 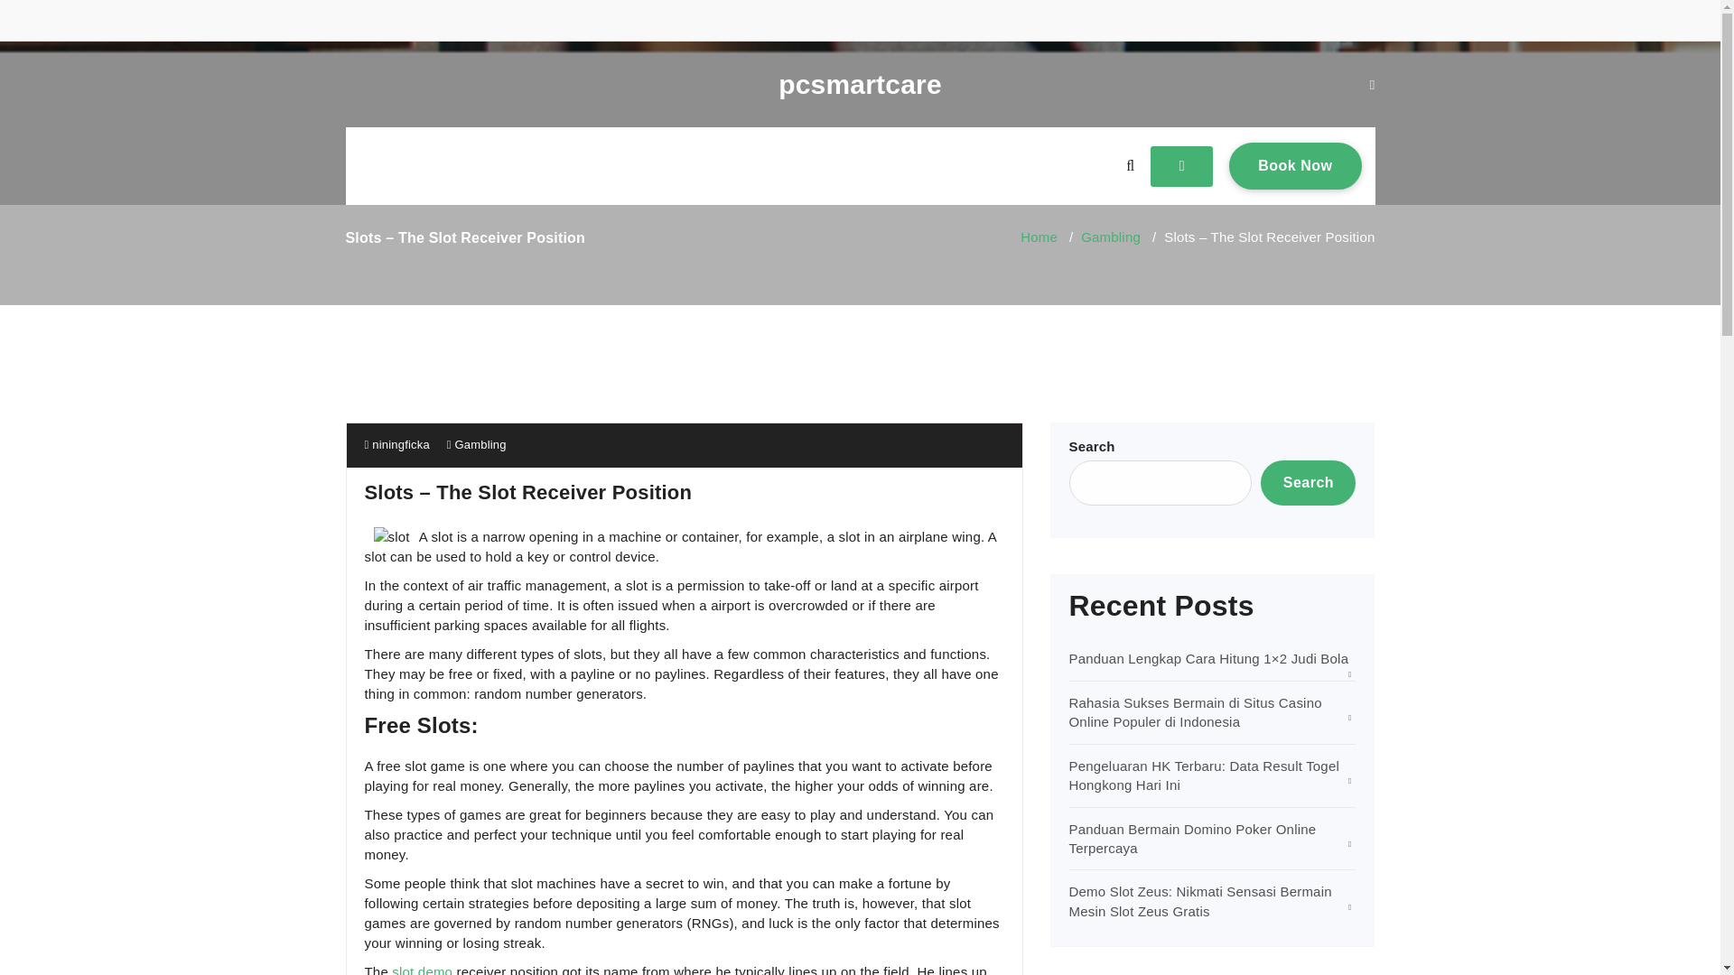 I want to click on Panduan Bermain Domino Poker Online Terpercaya, so click(x=1192, y=839).